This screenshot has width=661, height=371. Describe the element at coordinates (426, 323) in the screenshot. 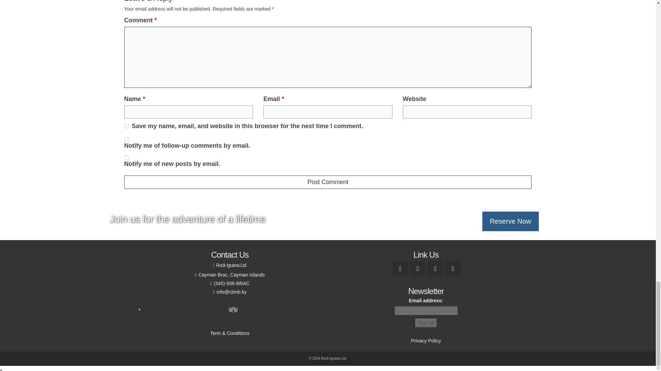

I see `Sign up` at that location.